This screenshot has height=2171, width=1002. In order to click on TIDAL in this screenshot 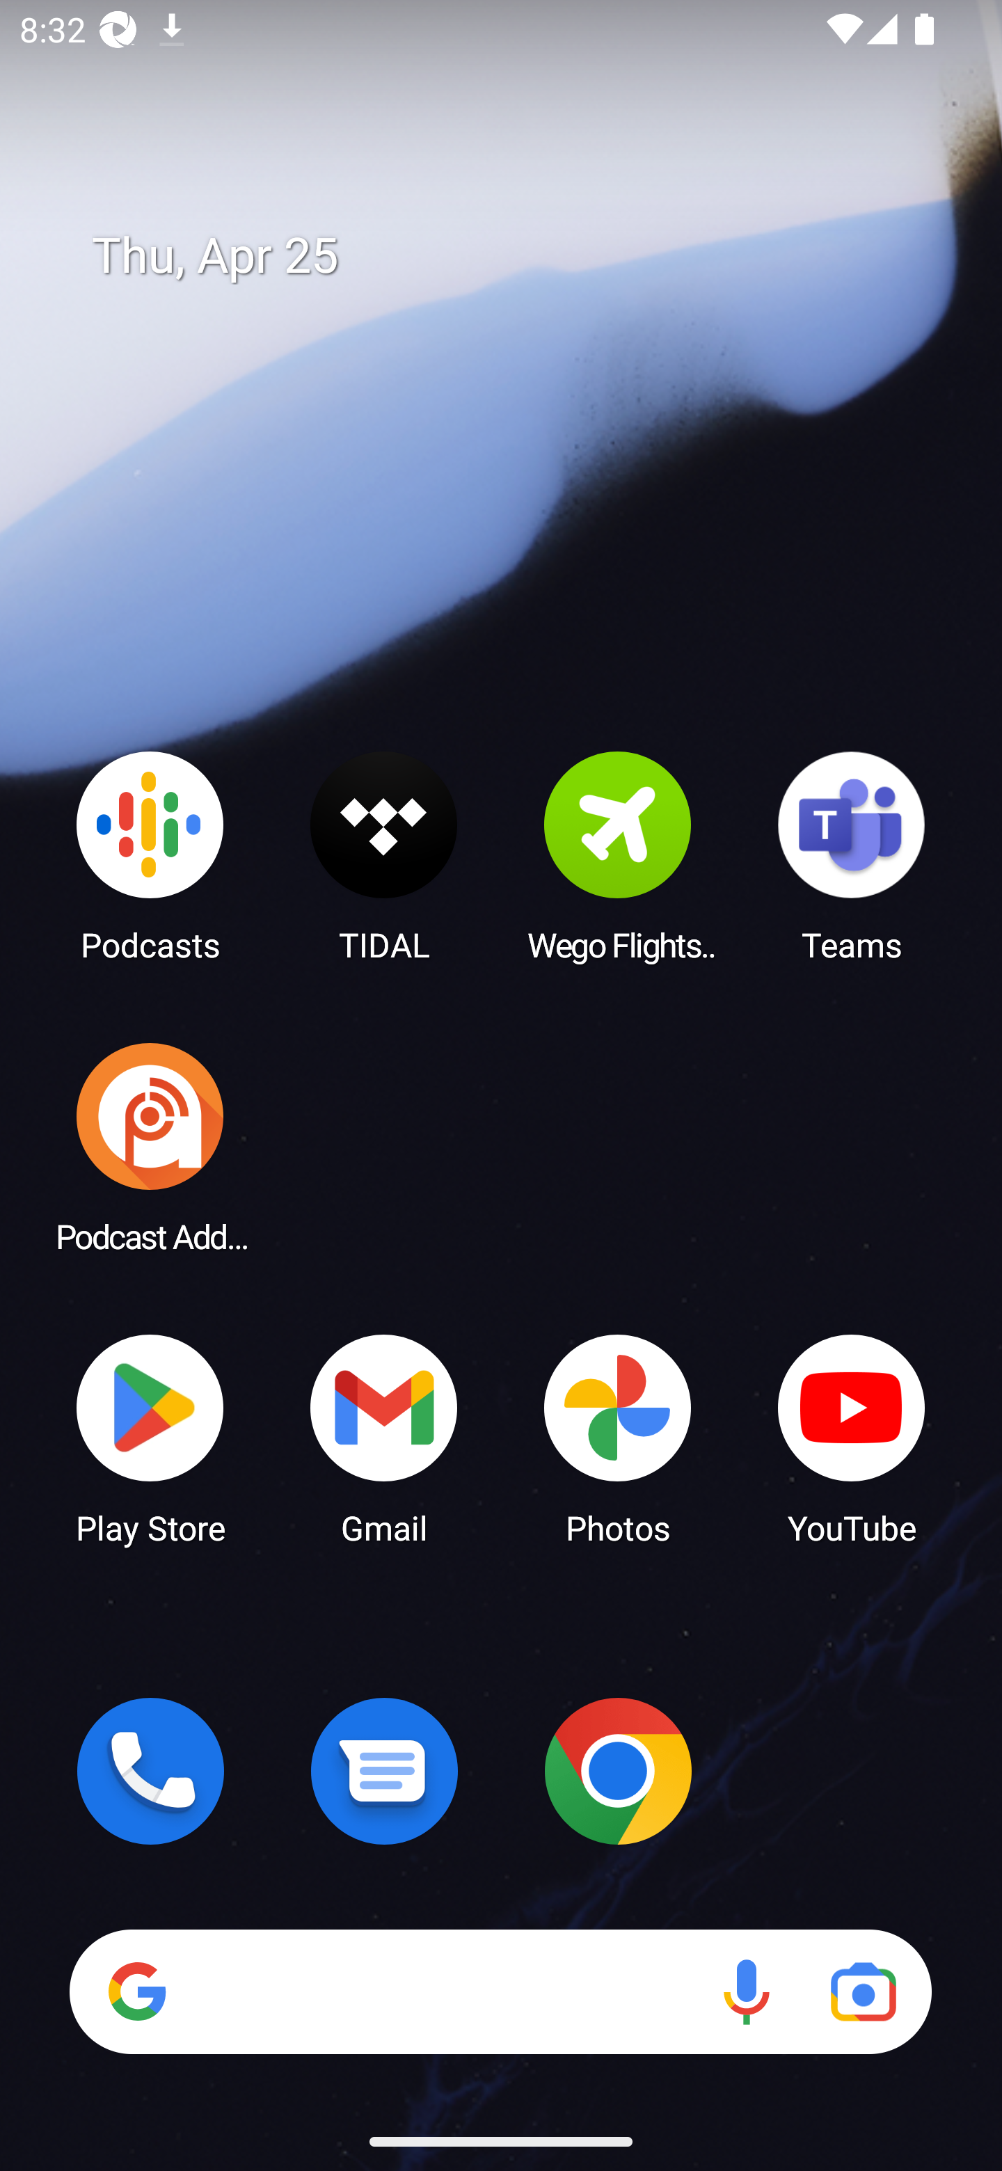, I will do `click(384, 855)`.